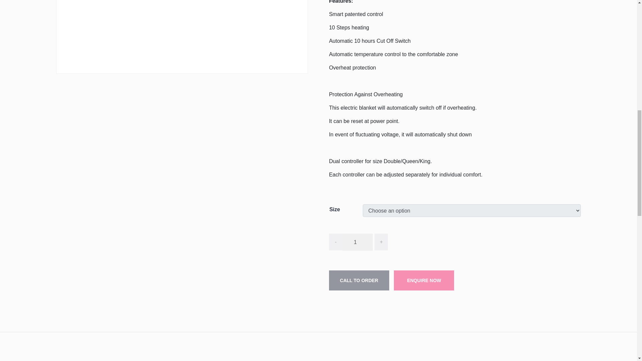 The height and width of the screenshot is (361, 642). What do you see at coordinates (424, 280) in the screenshot?
I see `ENQUIRE NOW` at bounding box center [424, 280].